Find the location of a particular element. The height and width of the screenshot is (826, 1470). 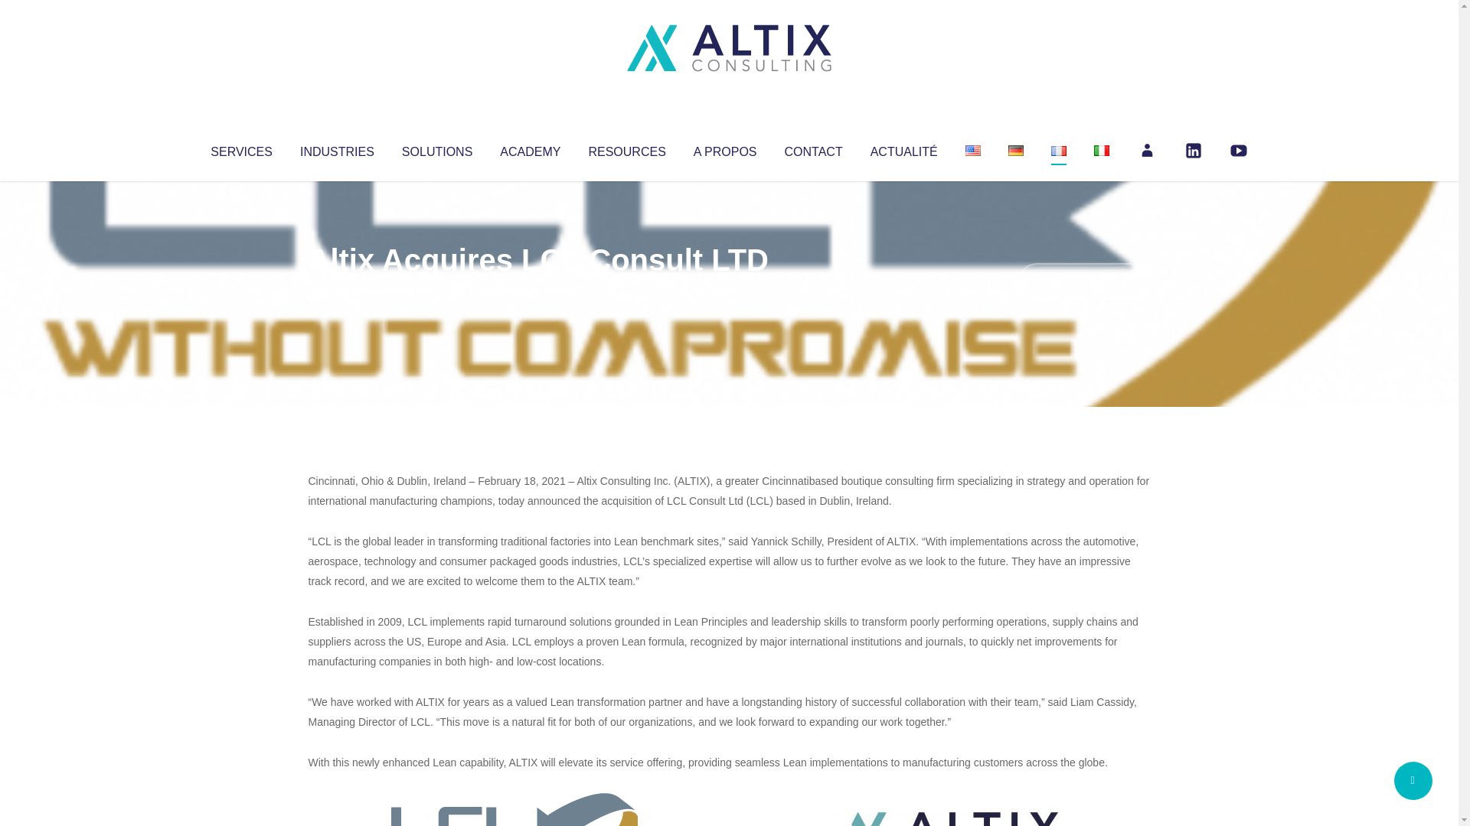

INDUSTRIES is located at coordinates (337, 148).